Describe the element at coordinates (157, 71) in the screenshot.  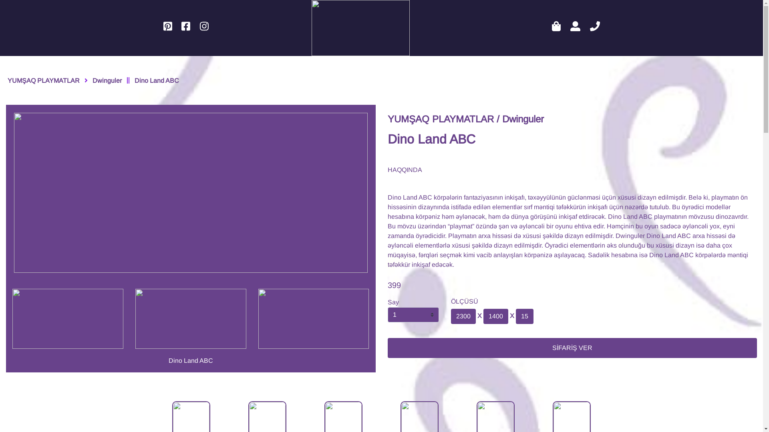
I see `Dino Land ABC` at that location.